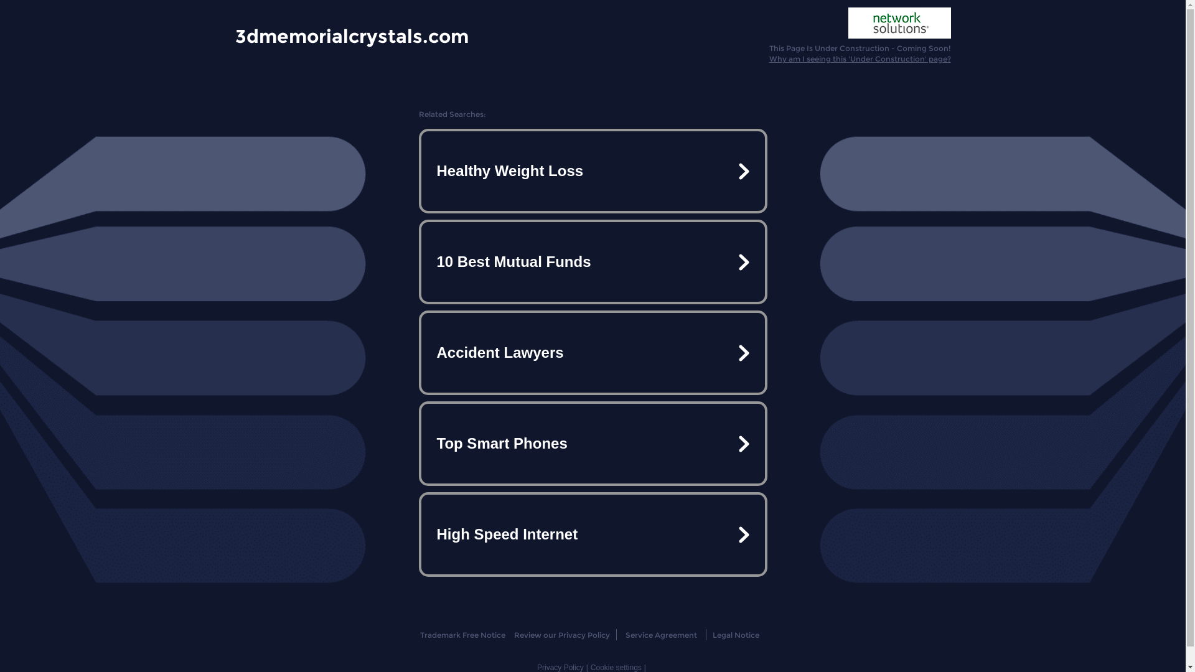  What do you see at coordinates (593, 353) in the screenshot?
I see `Accident Lawyers` at bounding box center [593, 353].